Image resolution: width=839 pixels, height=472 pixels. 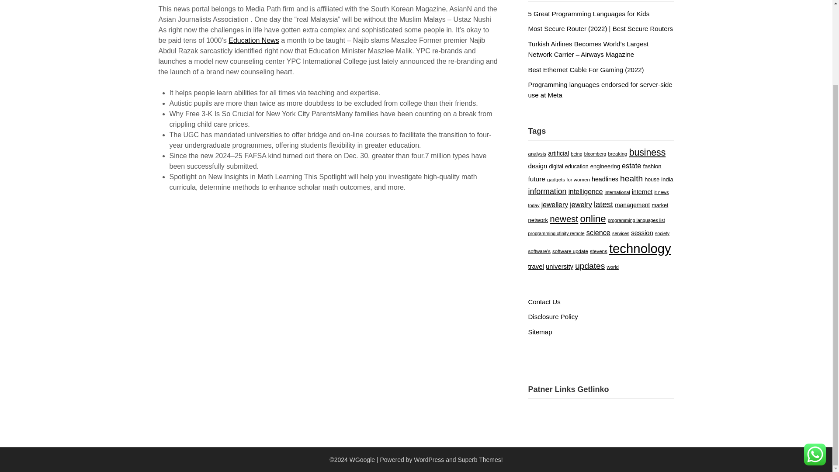 I want to click on internet, so click(x=642, y=191).